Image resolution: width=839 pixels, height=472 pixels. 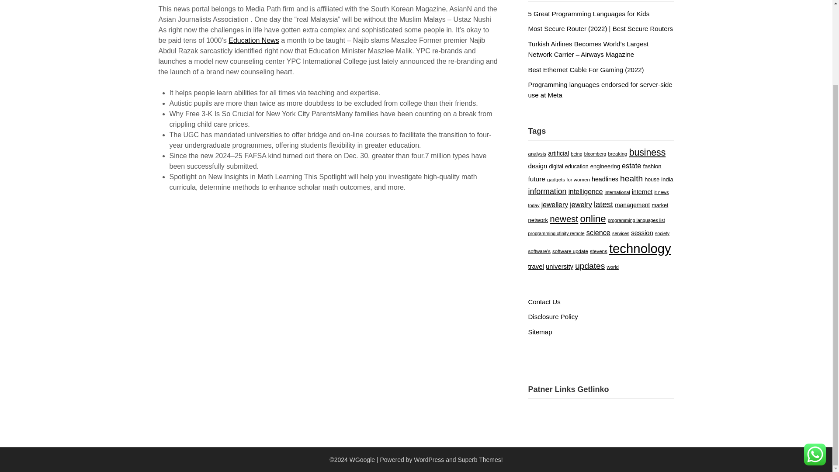 I want to click on internet, so click(x=642, y=191).